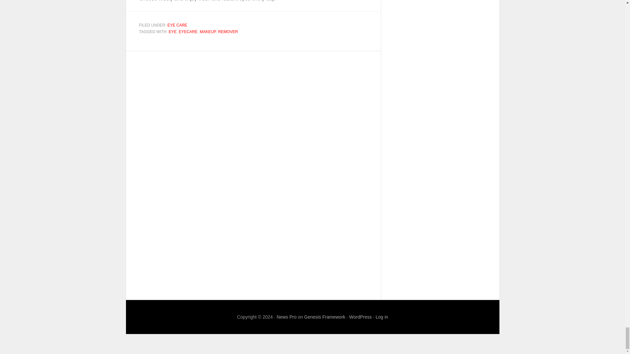  Describe the element at coordinates (173, 31) in the screenshot. I see `EYE` at that location.